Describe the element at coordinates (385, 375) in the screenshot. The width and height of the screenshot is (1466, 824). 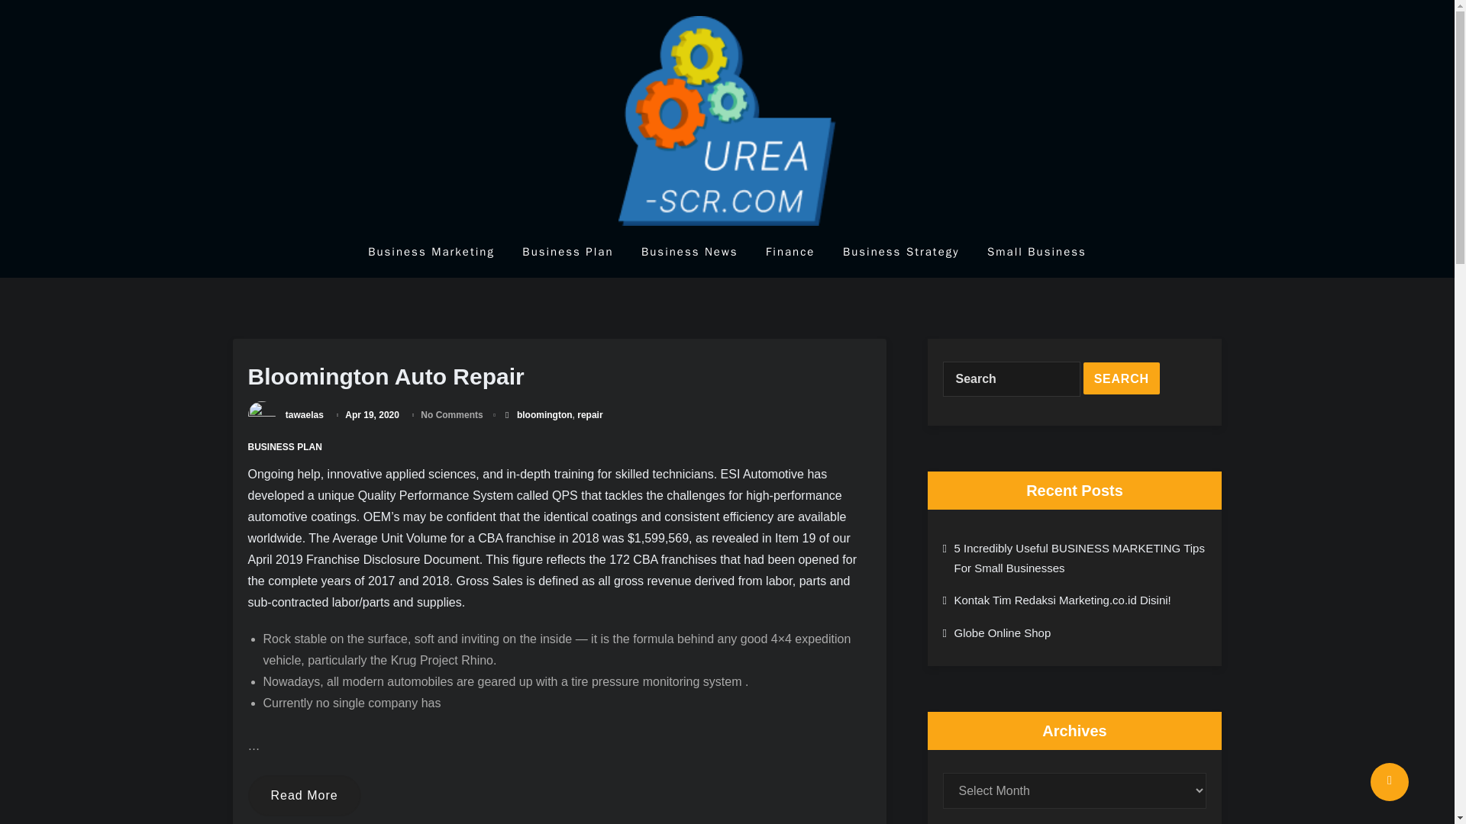
I see `Bloomington Auto Repair` at that location.